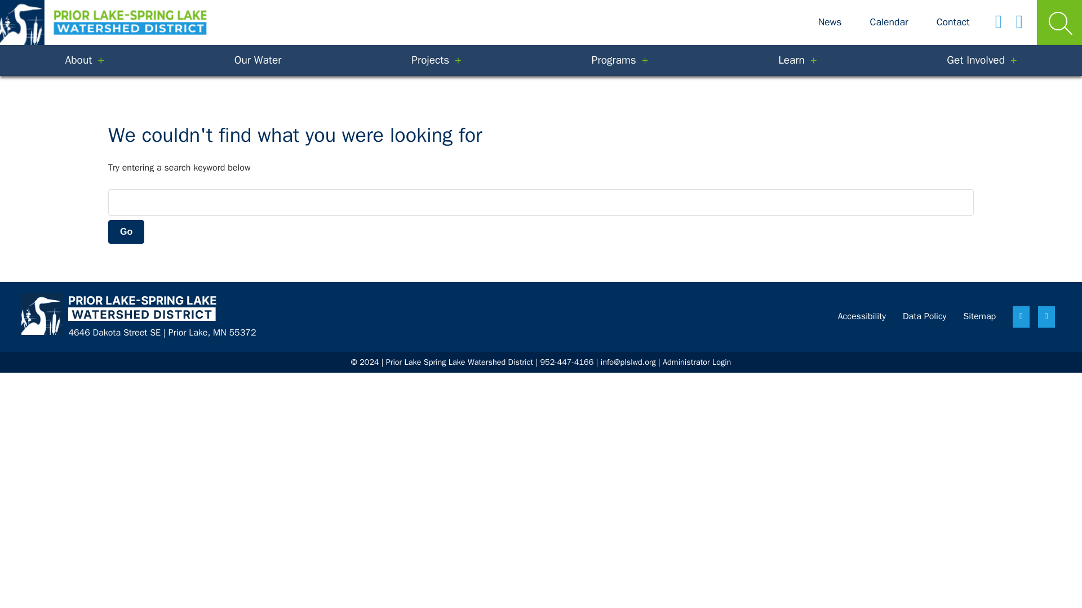 The image size is (1082, 608). Describe the element at coordinates (257, 60) in the screenshot. I see `Our Water` at that location.